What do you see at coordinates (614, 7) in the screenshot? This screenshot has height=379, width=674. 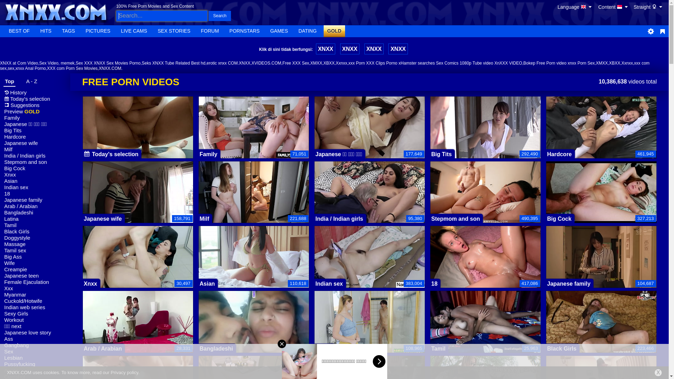 I see `Content` at bounding box center [614, 7].